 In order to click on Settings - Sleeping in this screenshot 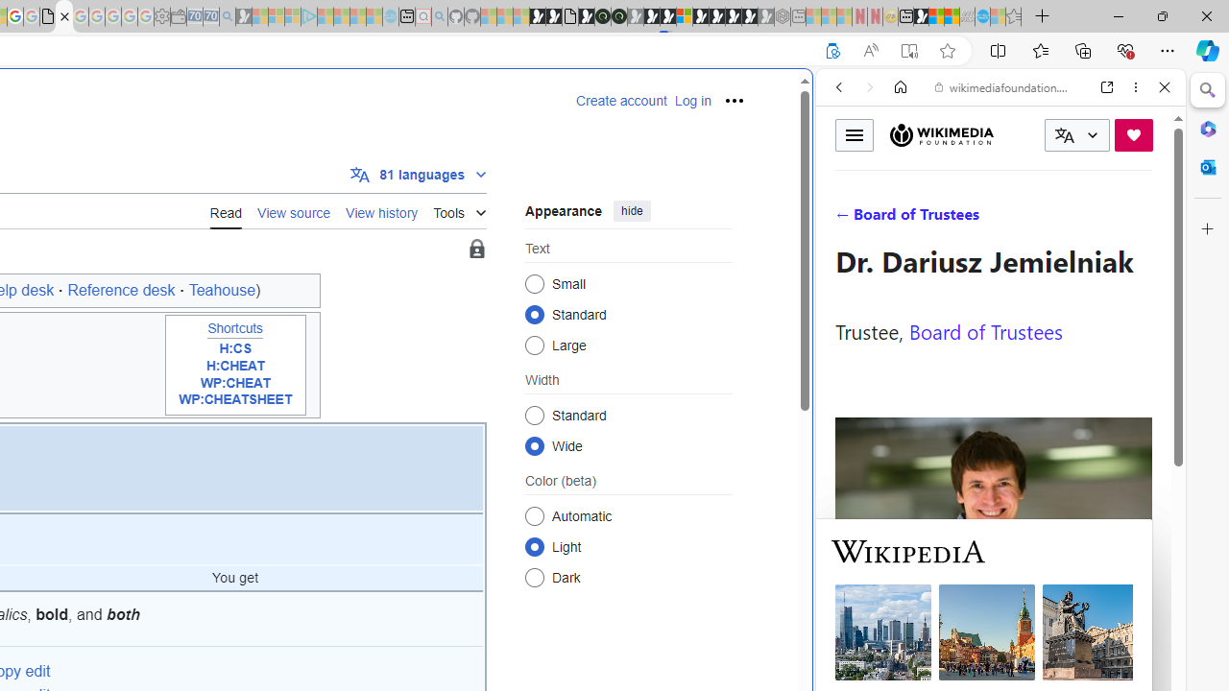, I will do `click(161, 17)`.